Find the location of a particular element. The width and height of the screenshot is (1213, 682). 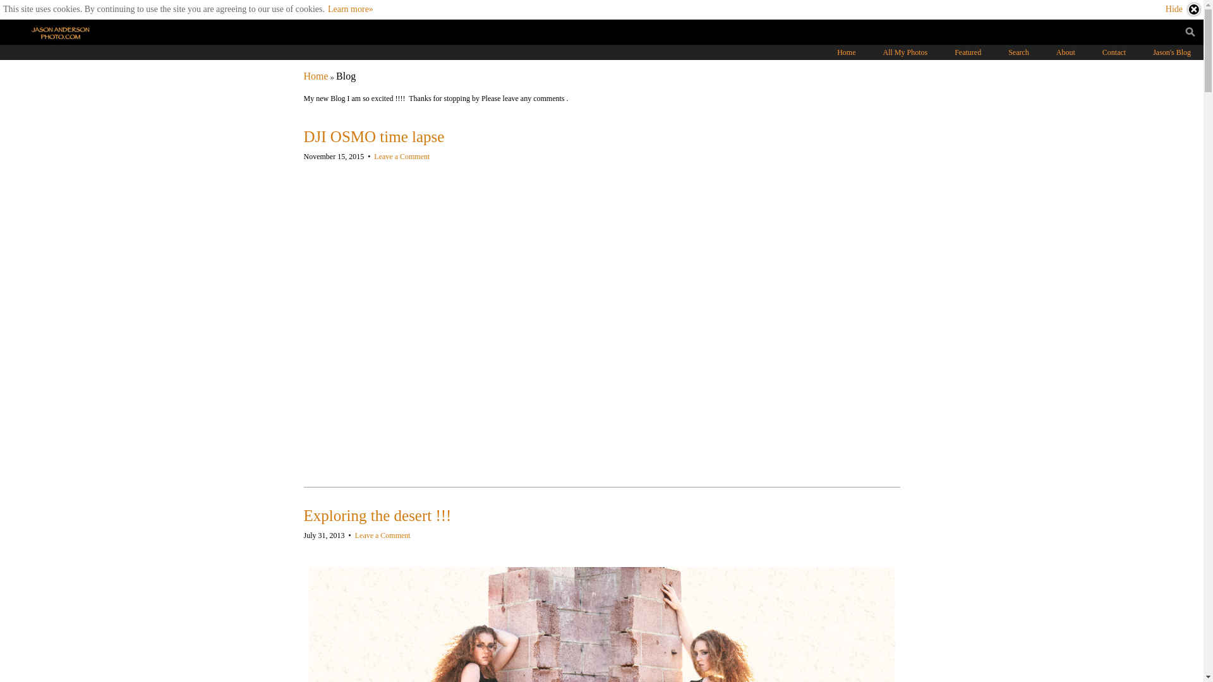

Exploring the desert !!! is located at coordinates (377, 515).